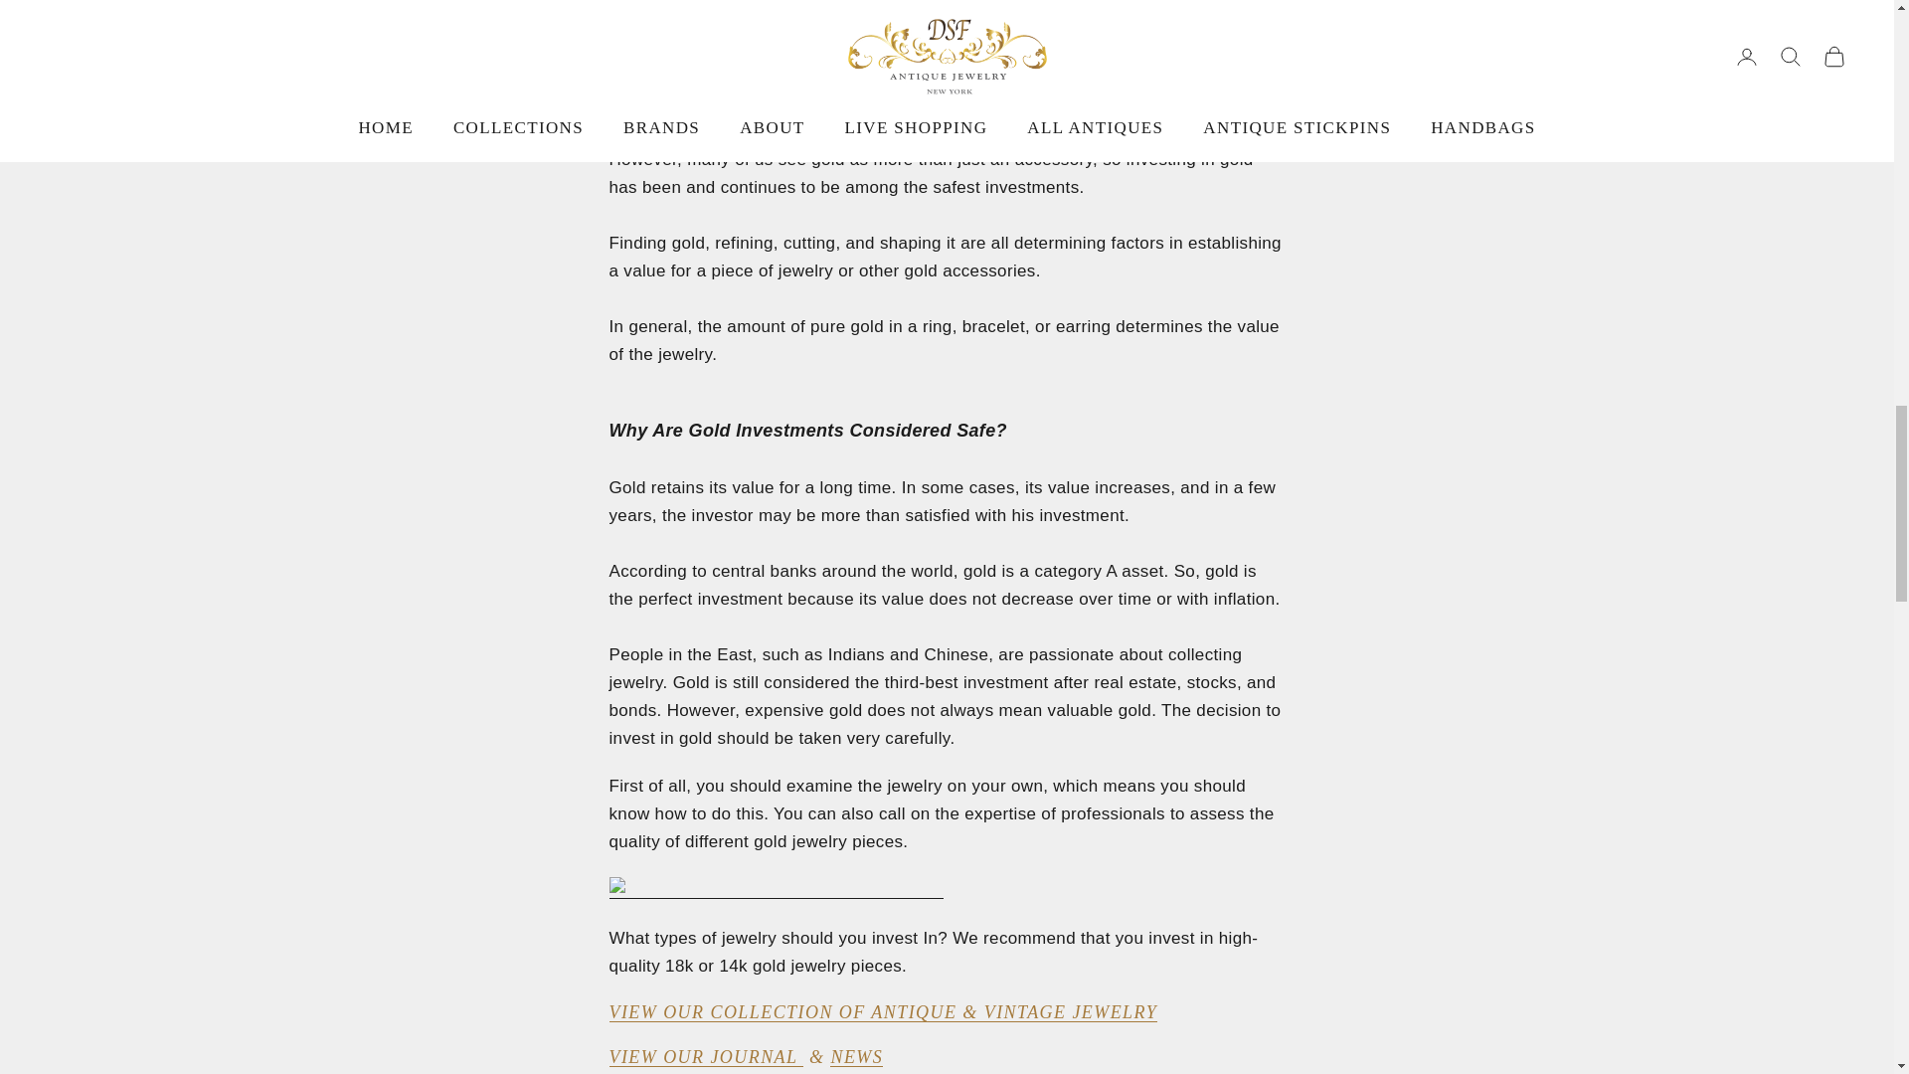 The height and width of the screenshot is (1074, 1909). What do you see at coordinates (883, 1012) in the screenshot?
I see `antique vintage jewelry ` at bounding box center [883, 1012].